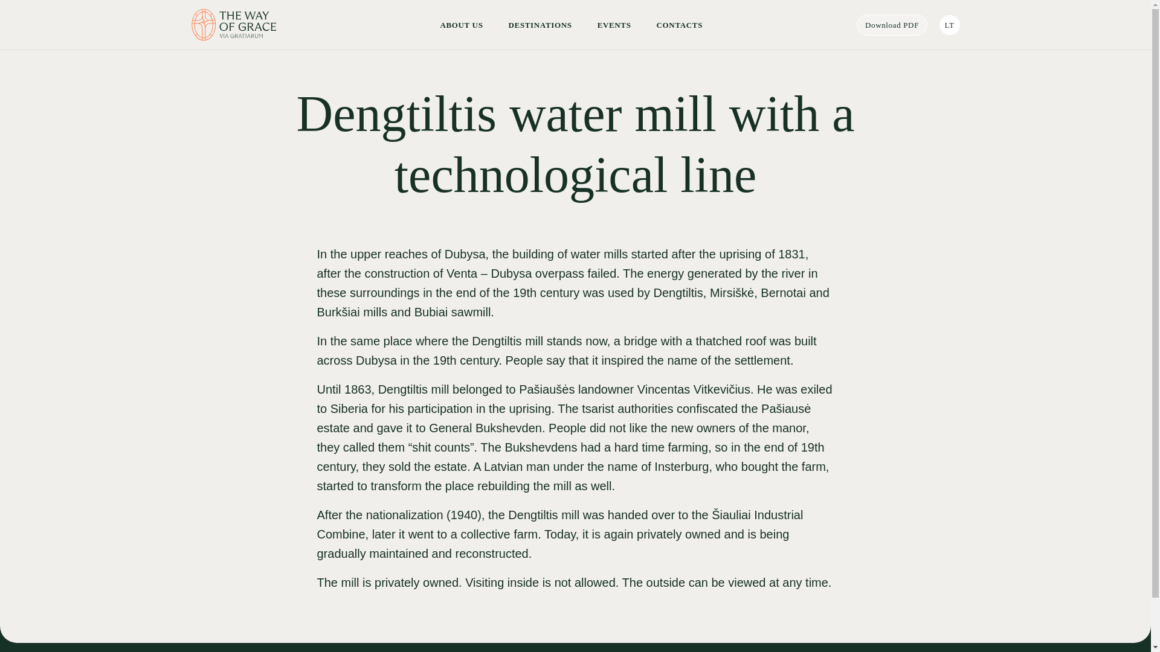 The image size is (1160, 652). Describe the element at coordinates (540, 24) in the screenshot. I see `DESTINATIONS` at that location.